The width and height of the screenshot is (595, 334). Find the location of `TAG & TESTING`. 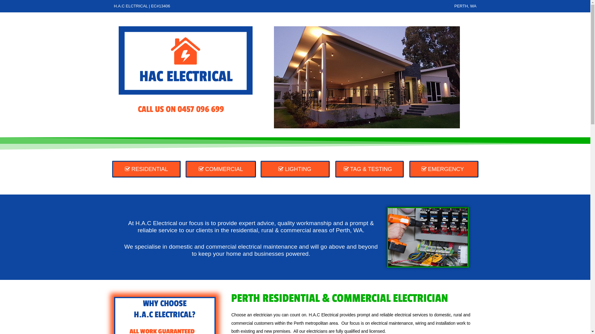

TAG & TESTING is located at coordinates (369, 169).